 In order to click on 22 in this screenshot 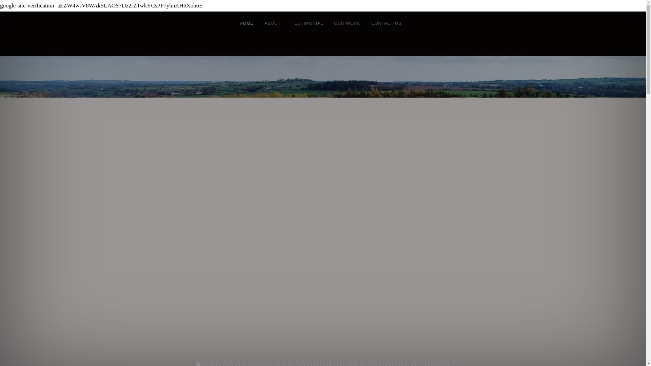, I will do `click(336, 364)`.